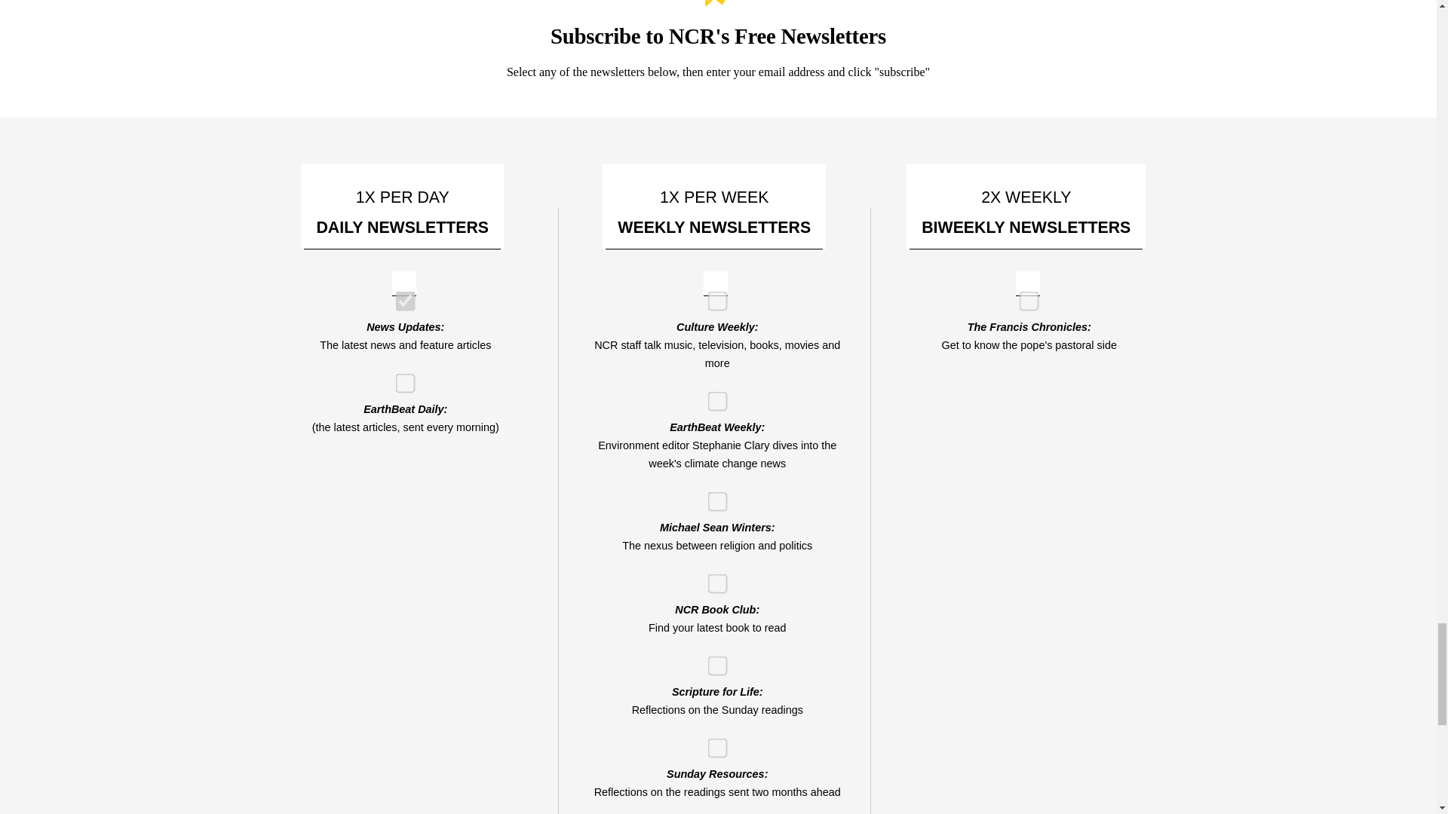 The image size is (1448, 814). I want to click on dfa4c56aff, so click(712, 742).